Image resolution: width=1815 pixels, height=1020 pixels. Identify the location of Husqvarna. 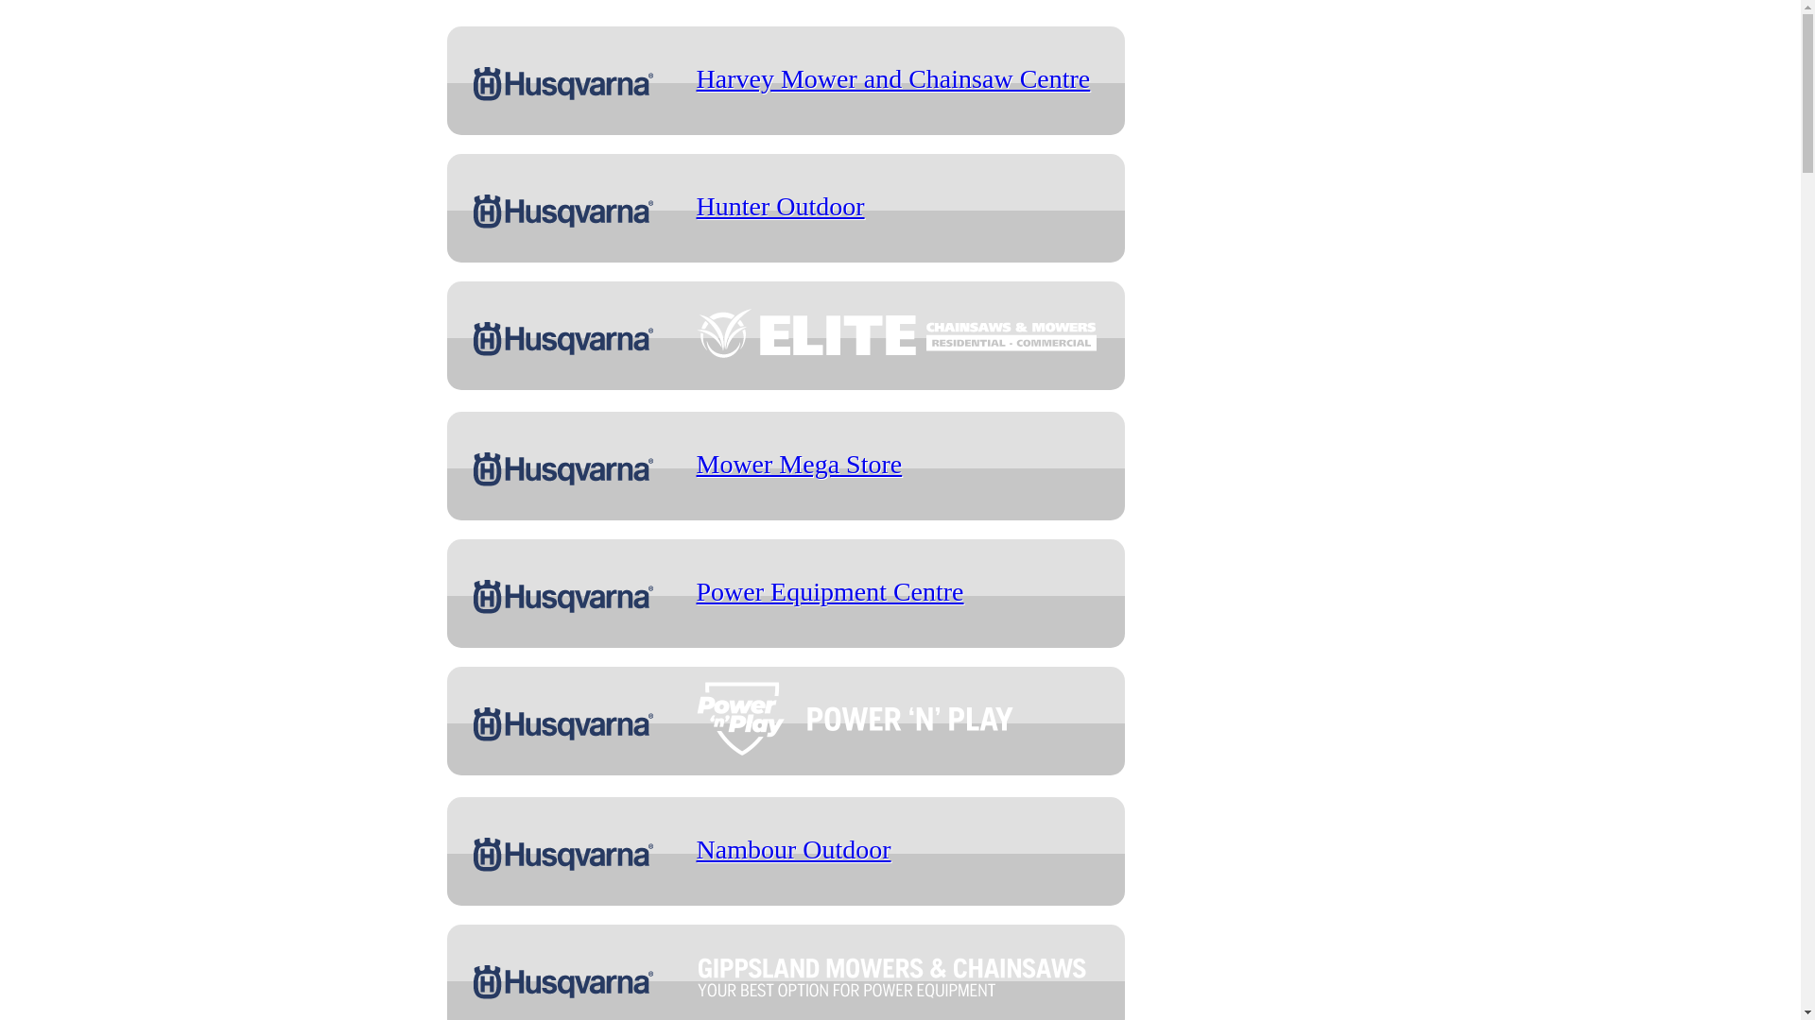
(563, 854).